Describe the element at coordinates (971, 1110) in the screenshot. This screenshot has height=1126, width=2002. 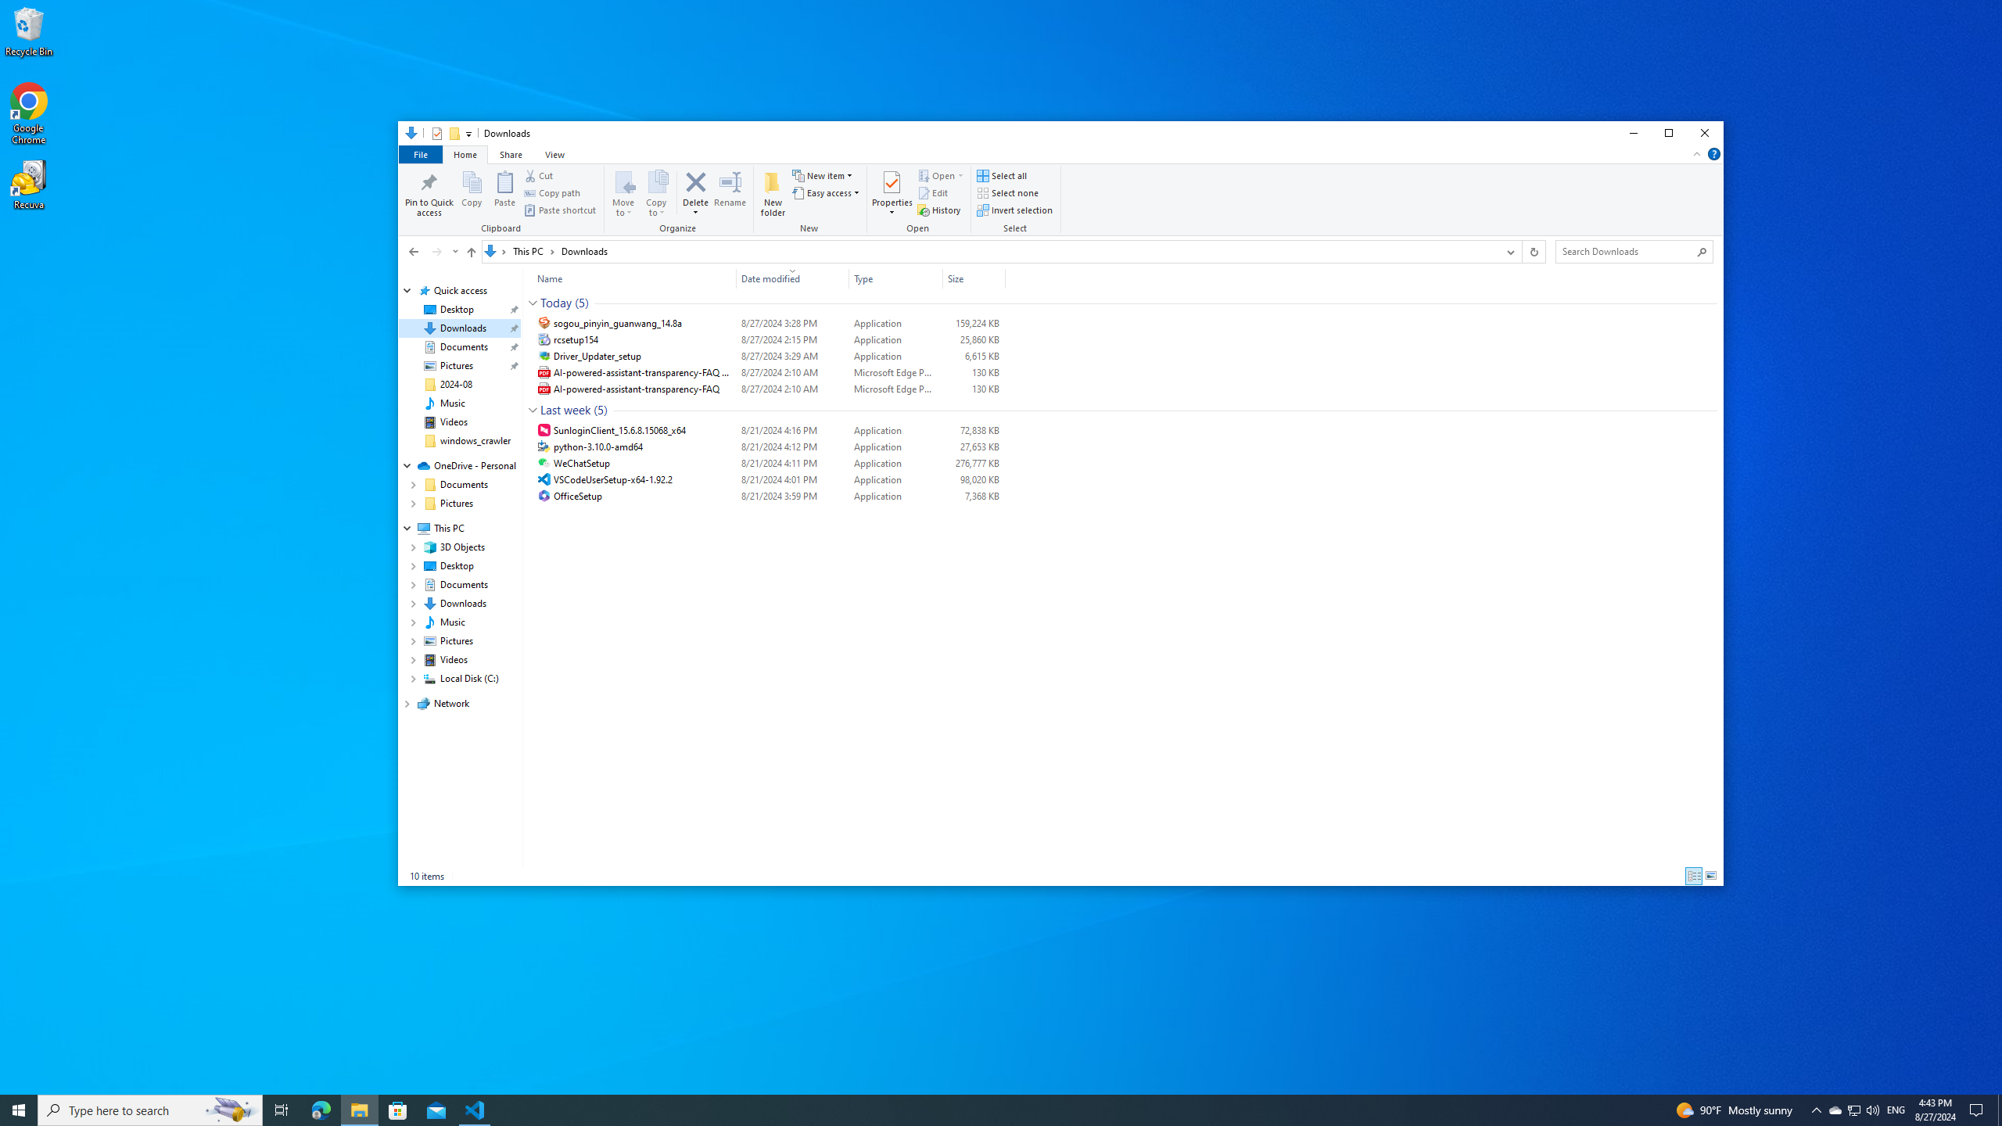
I see `Running applications` at that location.